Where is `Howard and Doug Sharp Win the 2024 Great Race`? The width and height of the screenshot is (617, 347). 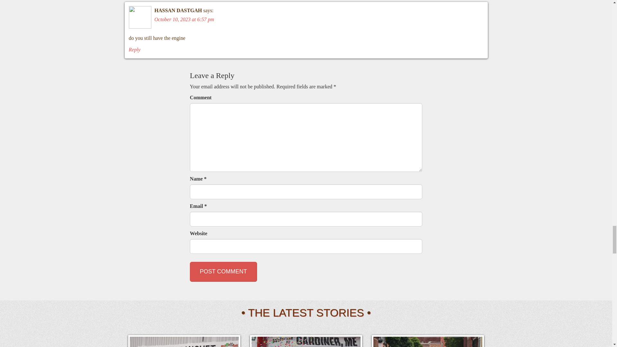 Howard and Doug Sharp Win the 2024 Great Race is located at coordinates (306, 341).